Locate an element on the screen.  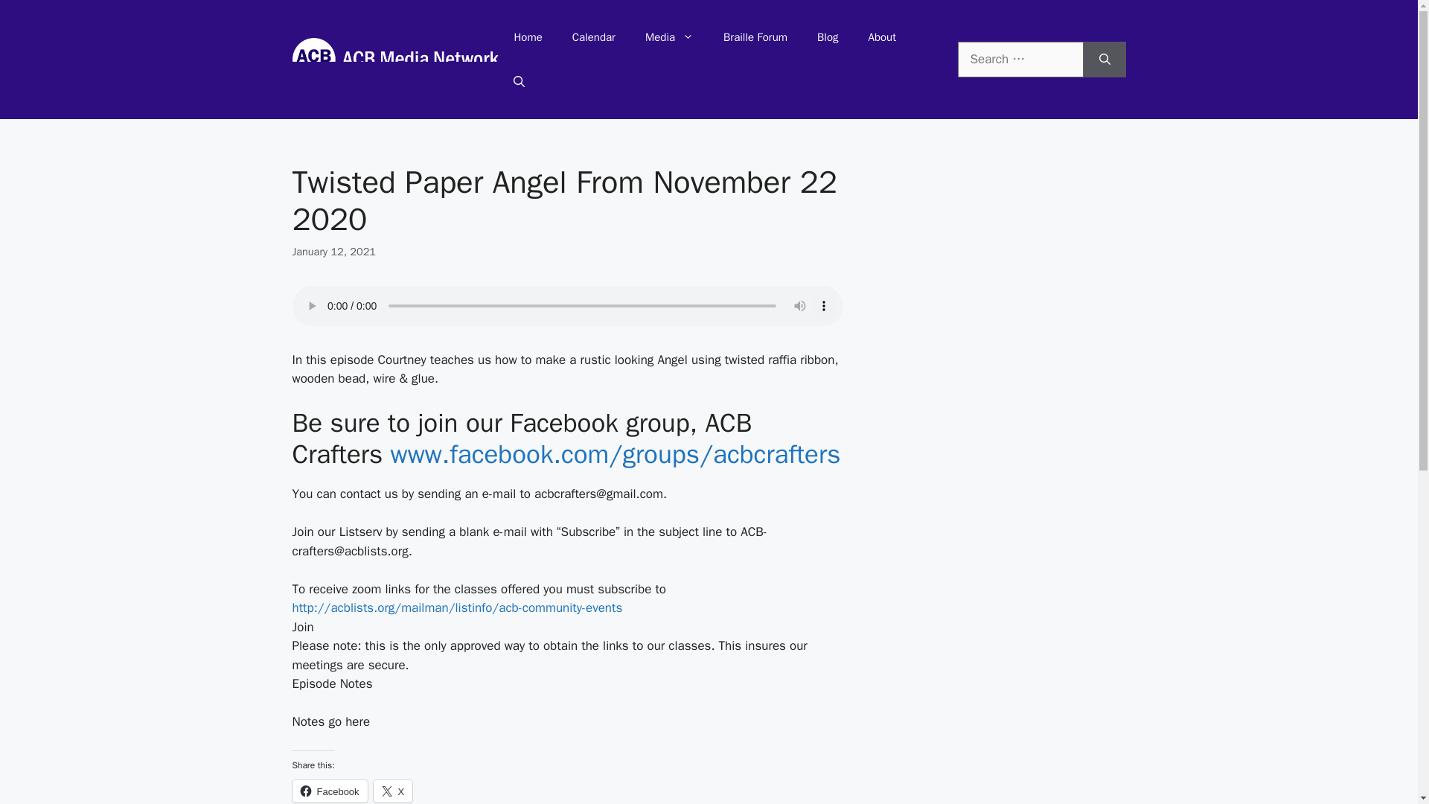
Media is located at coordinates (669, 37).